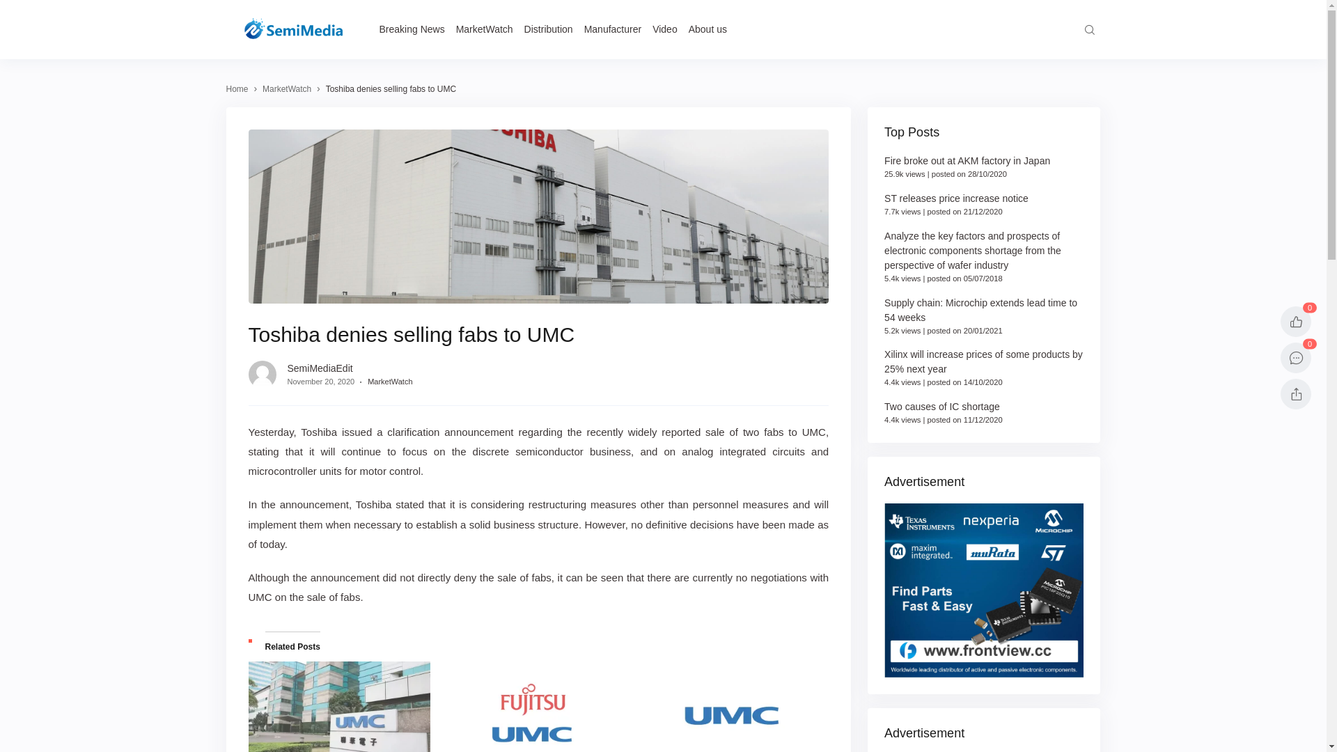 The image size is (1337, 752). I want to click on 0, so click(1296, 322).